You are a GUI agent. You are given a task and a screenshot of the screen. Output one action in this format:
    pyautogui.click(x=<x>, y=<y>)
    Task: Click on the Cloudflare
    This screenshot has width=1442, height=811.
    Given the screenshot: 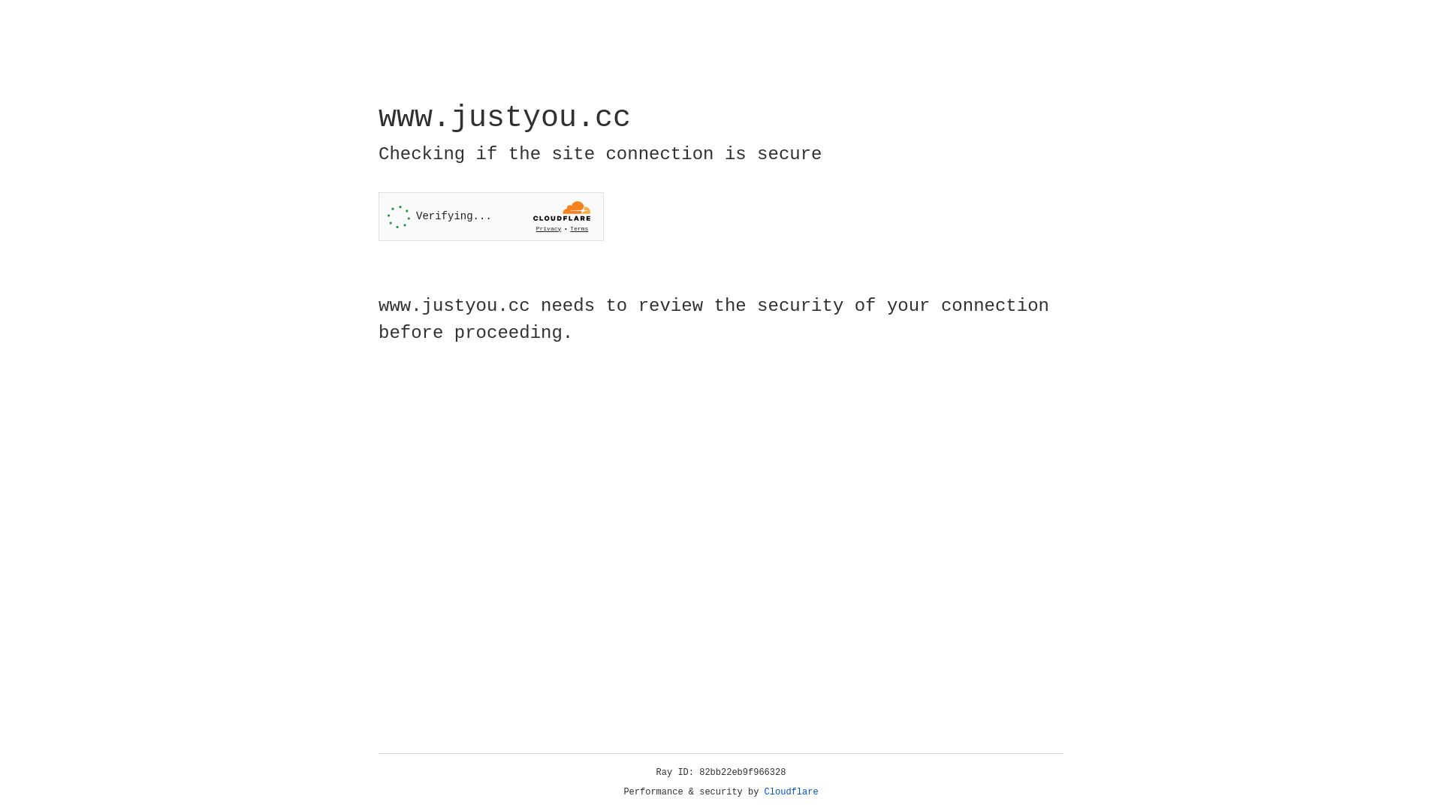 What is the action you would take?
    pyautogui.click(x=792, y=792)
    